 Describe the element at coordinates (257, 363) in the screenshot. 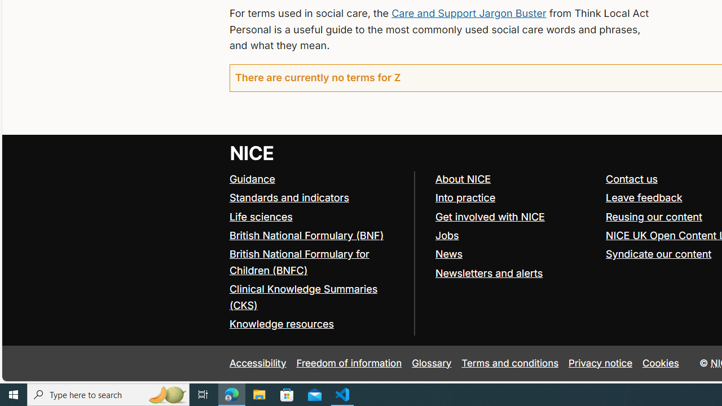

I see `Accessibility` at that location.